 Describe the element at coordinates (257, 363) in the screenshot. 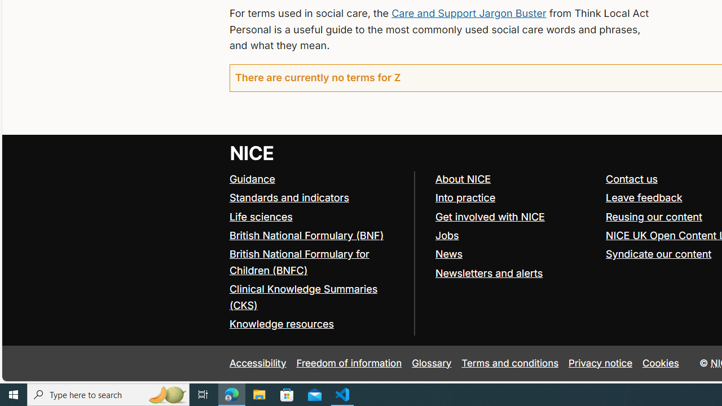

I see `Accessibility` at that location.